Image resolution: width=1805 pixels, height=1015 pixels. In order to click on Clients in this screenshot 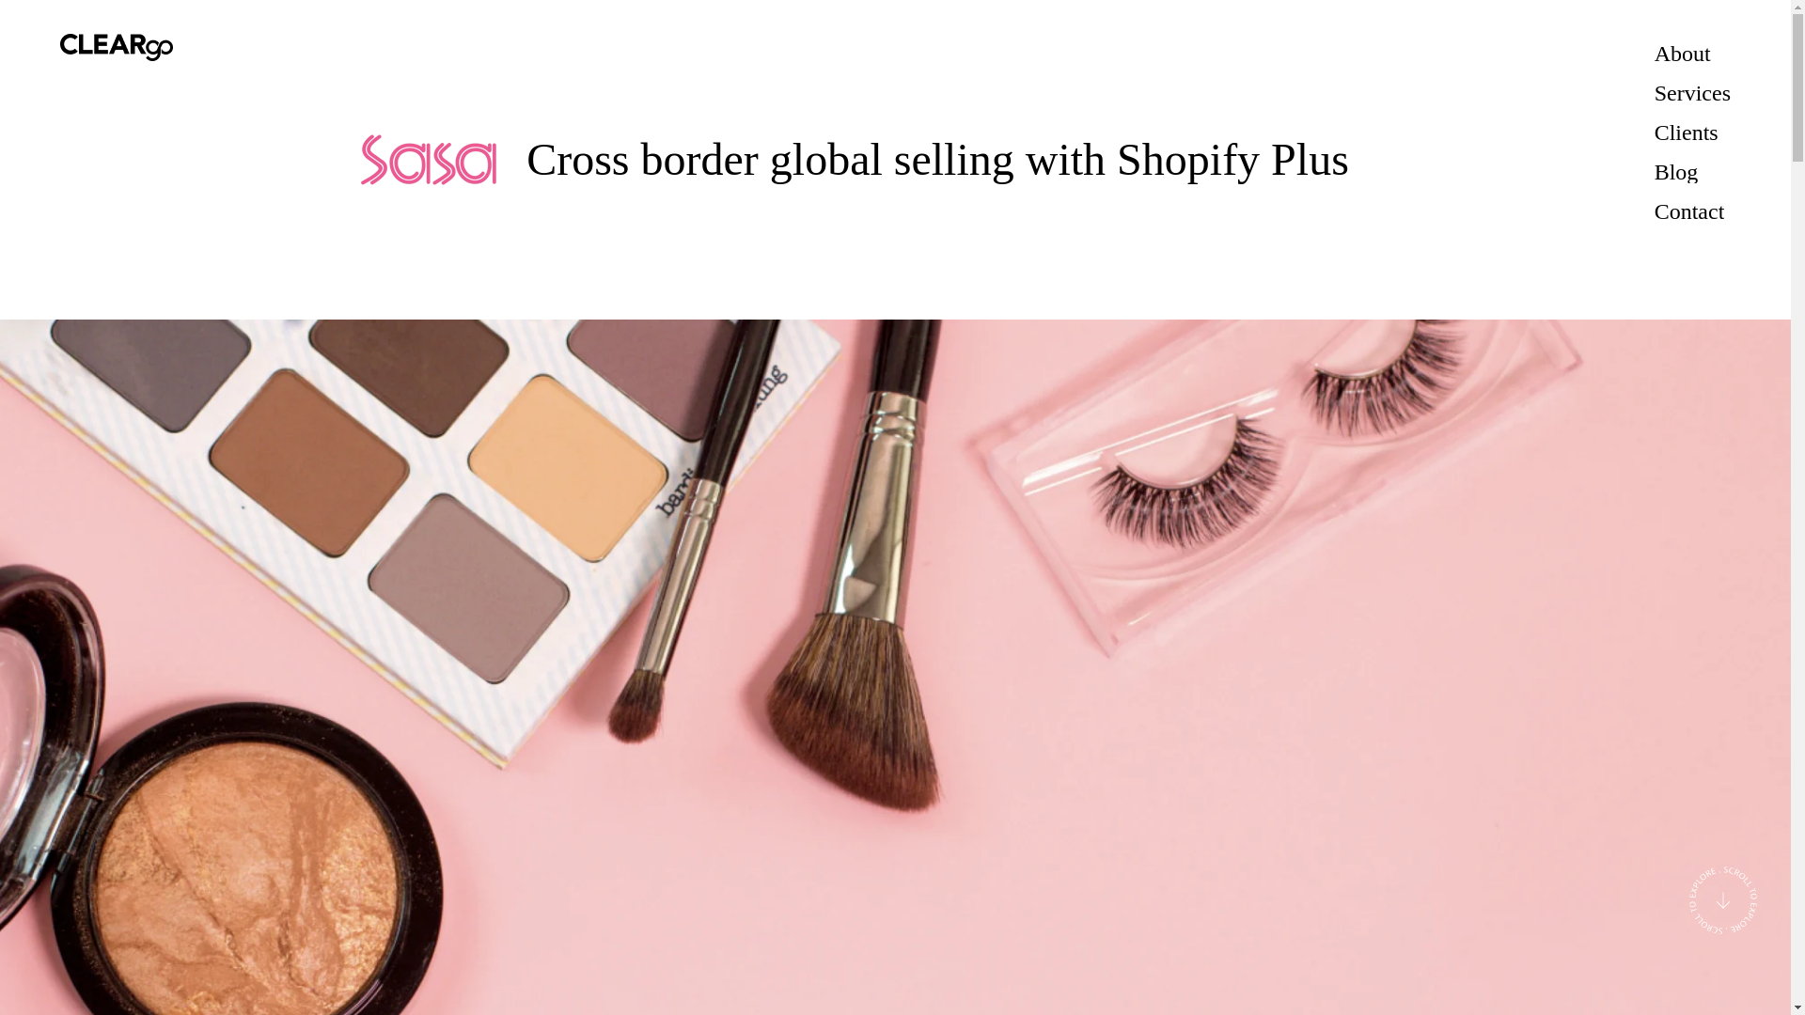, I will do `click(1692, 132)`.